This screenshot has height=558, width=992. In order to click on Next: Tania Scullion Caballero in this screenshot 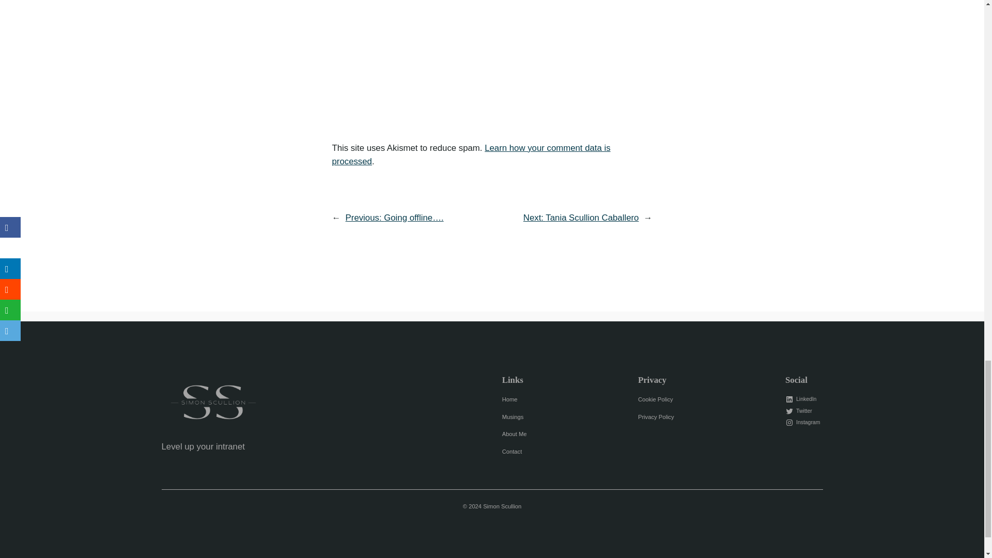, I will do `click(581, 217)`.